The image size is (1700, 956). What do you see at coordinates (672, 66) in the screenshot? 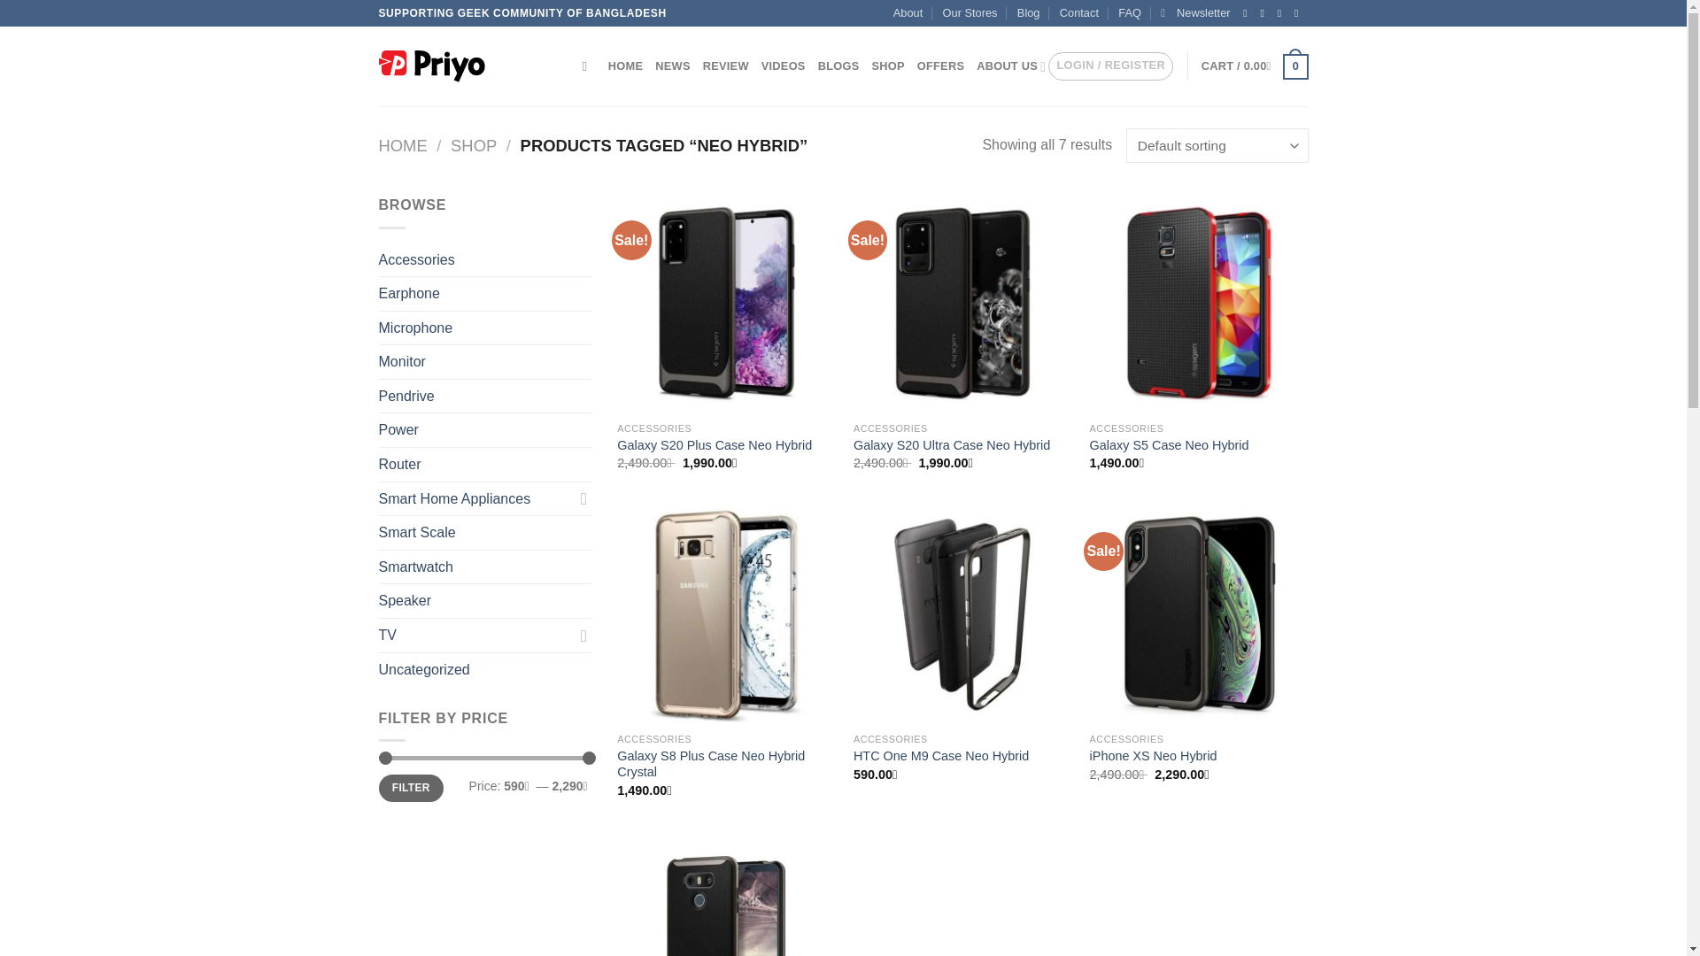
I see `NEWS` at bounding box center [672, 66].